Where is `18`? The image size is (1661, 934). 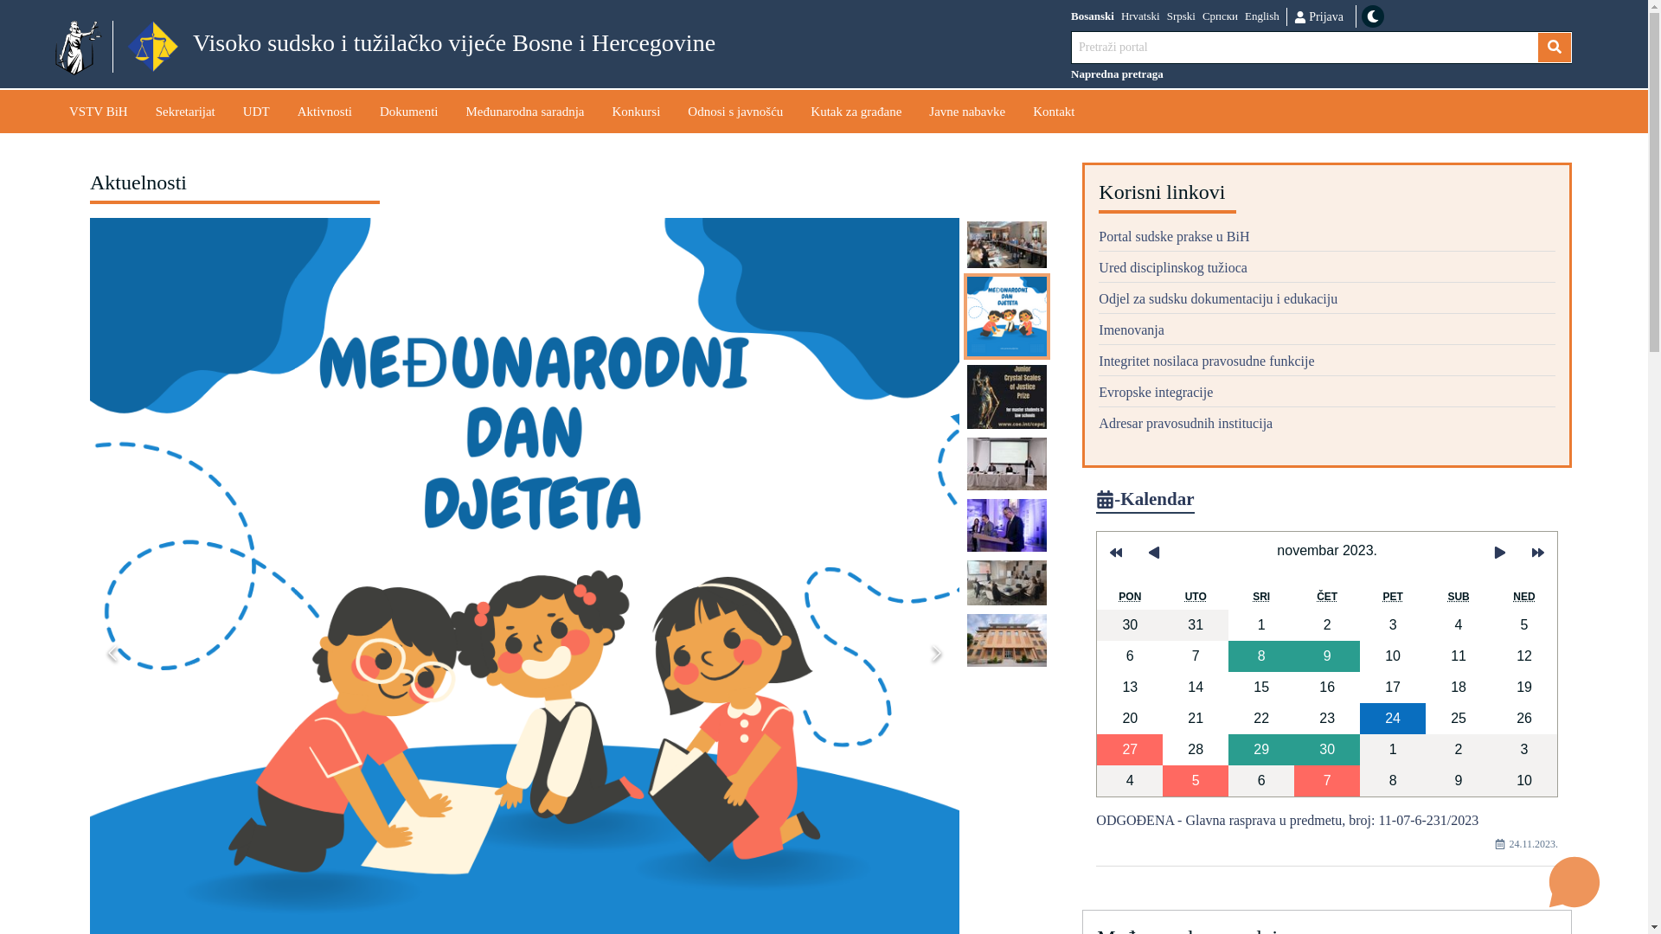 18 is located at coordinates (1459, 688).